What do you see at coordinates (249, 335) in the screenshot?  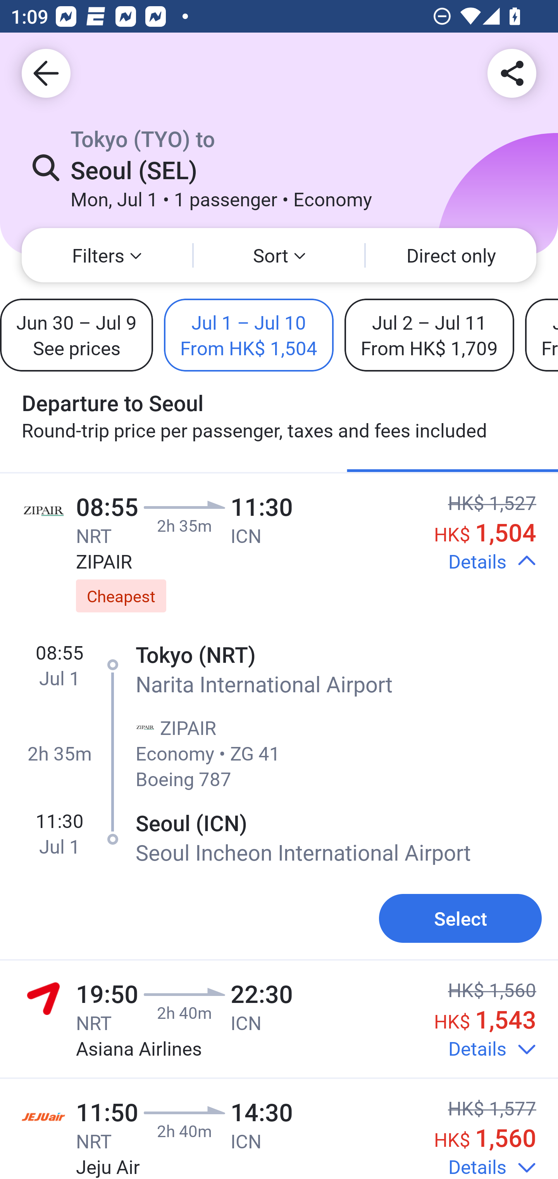 I see `Jul 1 – Jul 10 From HK$ 1,504` at bounding box center [249, 335].